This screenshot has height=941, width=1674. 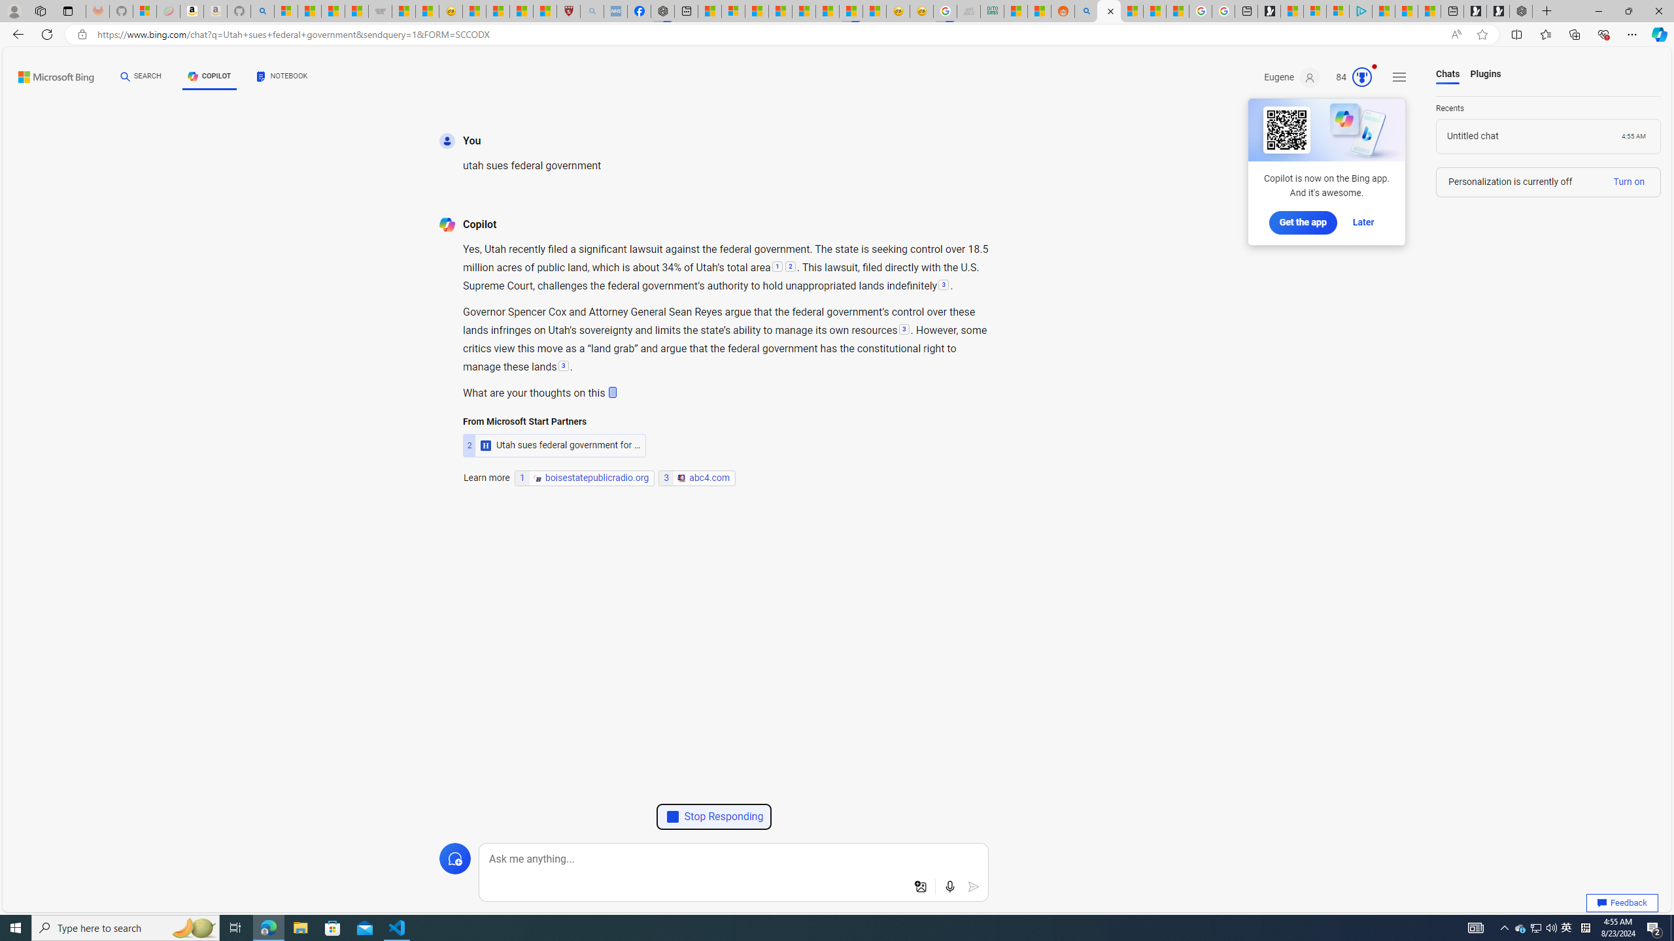 I want to click on COPILOT, so click(x=209, y=78).